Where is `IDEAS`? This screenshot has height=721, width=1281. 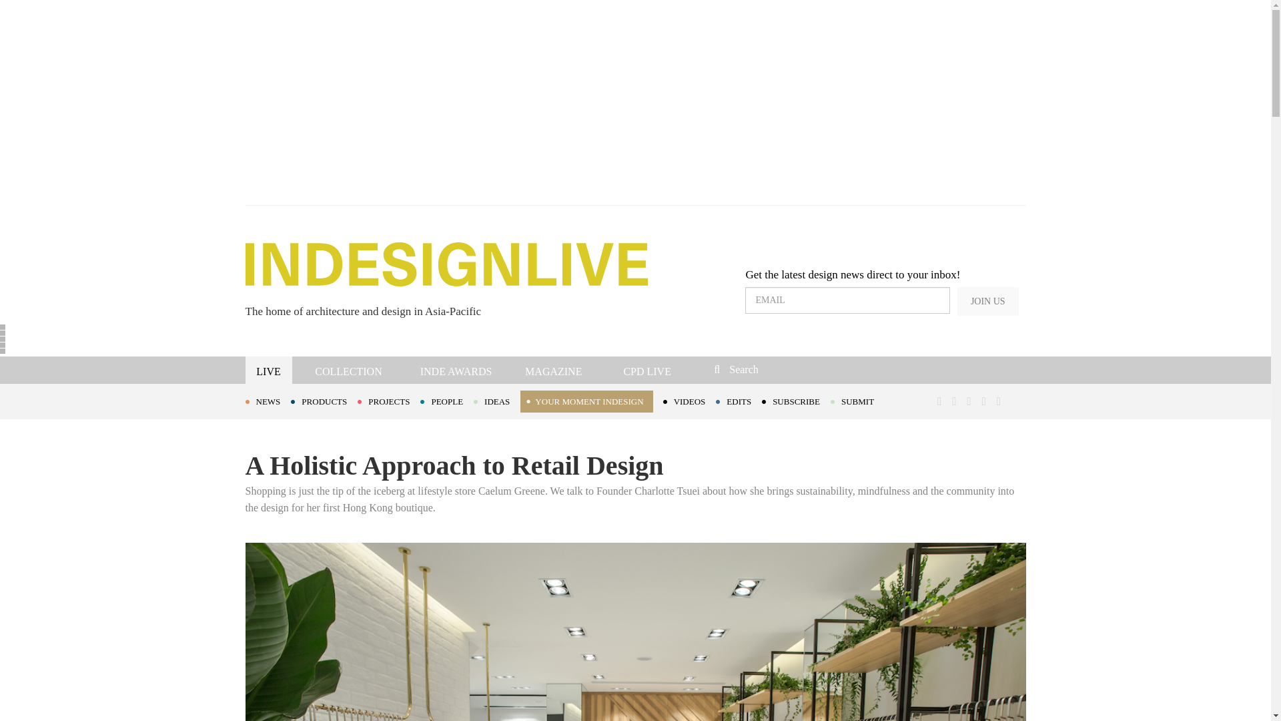 IDEAS is located at coordinates (496, 401).